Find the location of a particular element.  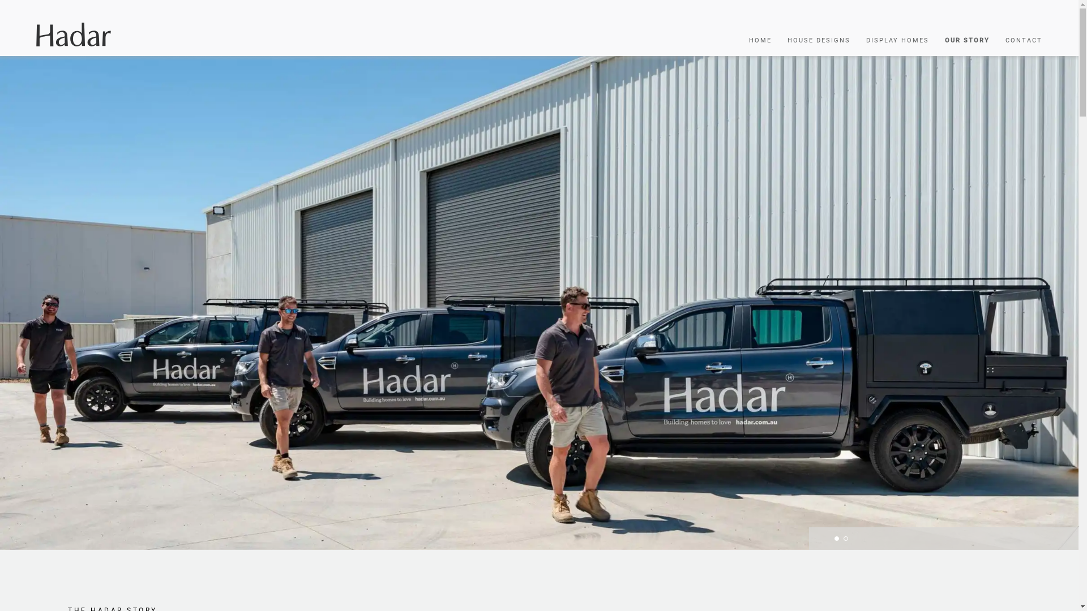

OUR STORY is located at coordinates (965, 40).